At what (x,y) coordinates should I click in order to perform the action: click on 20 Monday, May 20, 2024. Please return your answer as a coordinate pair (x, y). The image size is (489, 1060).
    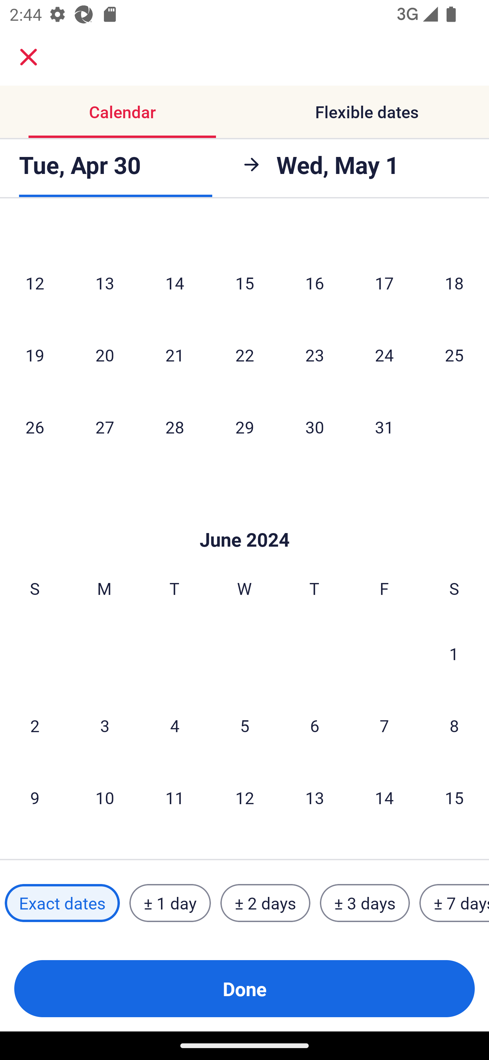
    Looking at the image, I should click on (105, 355).